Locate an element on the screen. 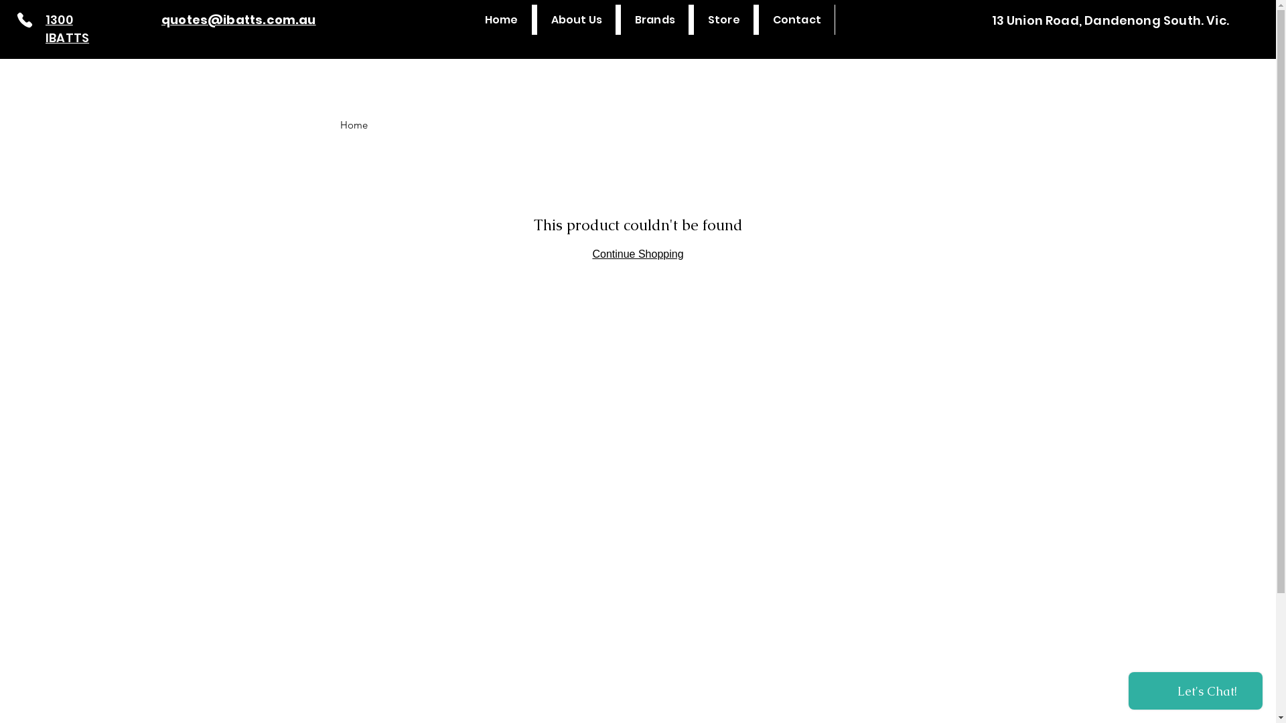 This screenshot has height=723, width=1286. Continue Shopping is located at coordinates (638, 254).